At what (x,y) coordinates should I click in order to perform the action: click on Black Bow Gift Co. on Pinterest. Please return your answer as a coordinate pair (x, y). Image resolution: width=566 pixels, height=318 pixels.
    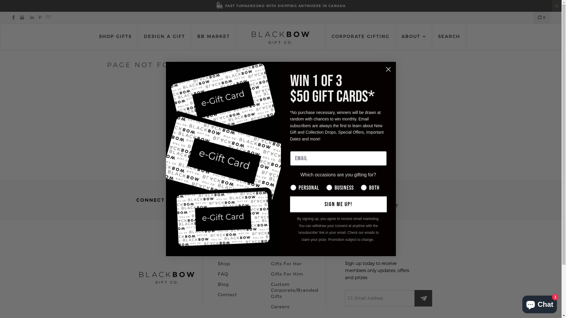
    Looking at the image, I should click on (376, 199).